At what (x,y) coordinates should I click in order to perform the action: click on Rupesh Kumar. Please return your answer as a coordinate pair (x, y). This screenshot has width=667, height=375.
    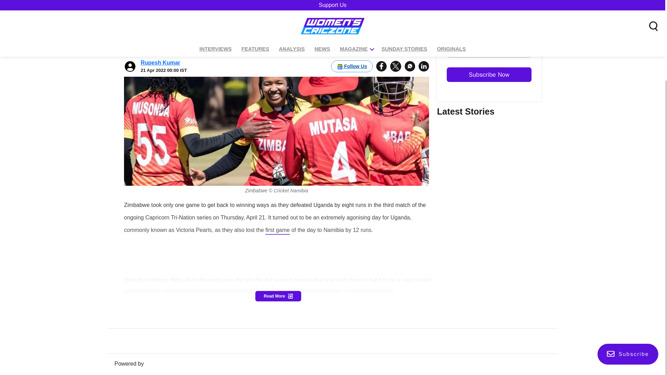
    Looking at the image, I should click on (160, 29).